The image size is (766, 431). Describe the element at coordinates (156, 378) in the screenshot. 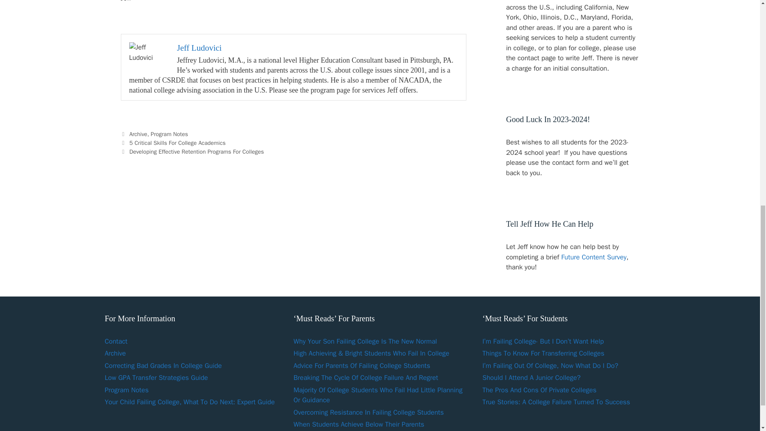

I see `Low GPA Transfer Strategies Guide` at that location.